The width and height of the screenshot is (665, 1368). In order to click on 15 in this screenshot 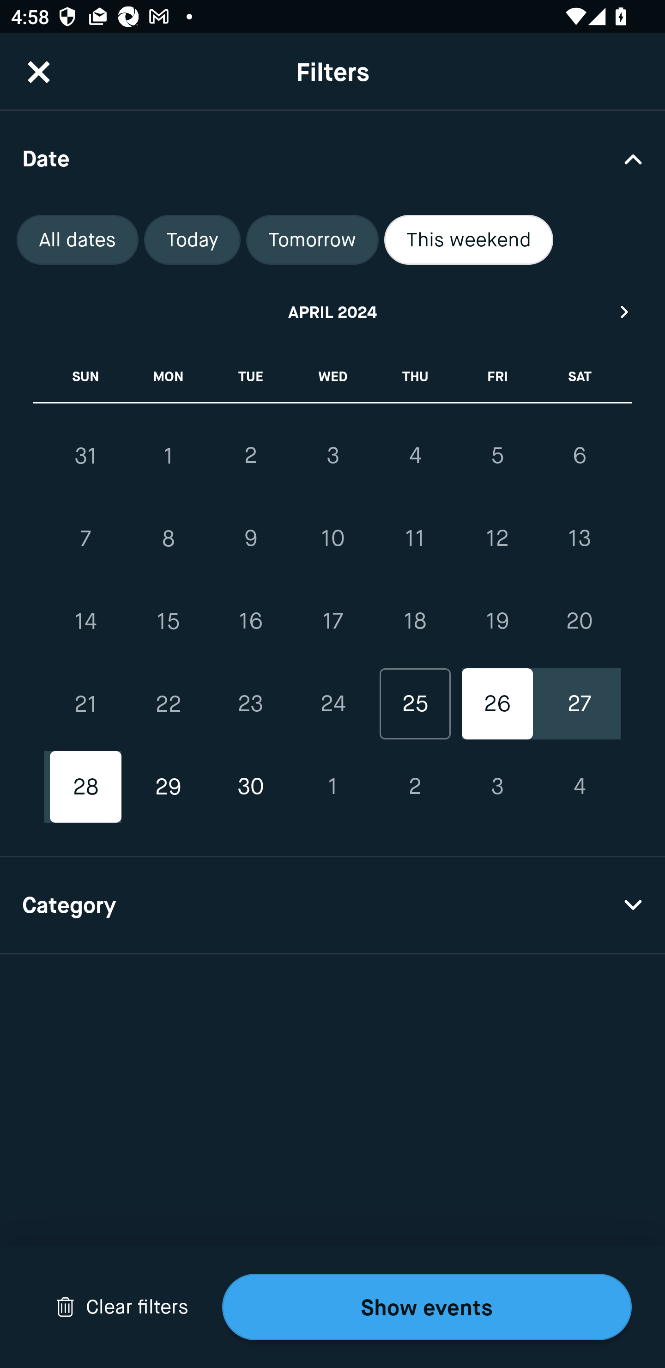, I will do `click(168, 621)`.